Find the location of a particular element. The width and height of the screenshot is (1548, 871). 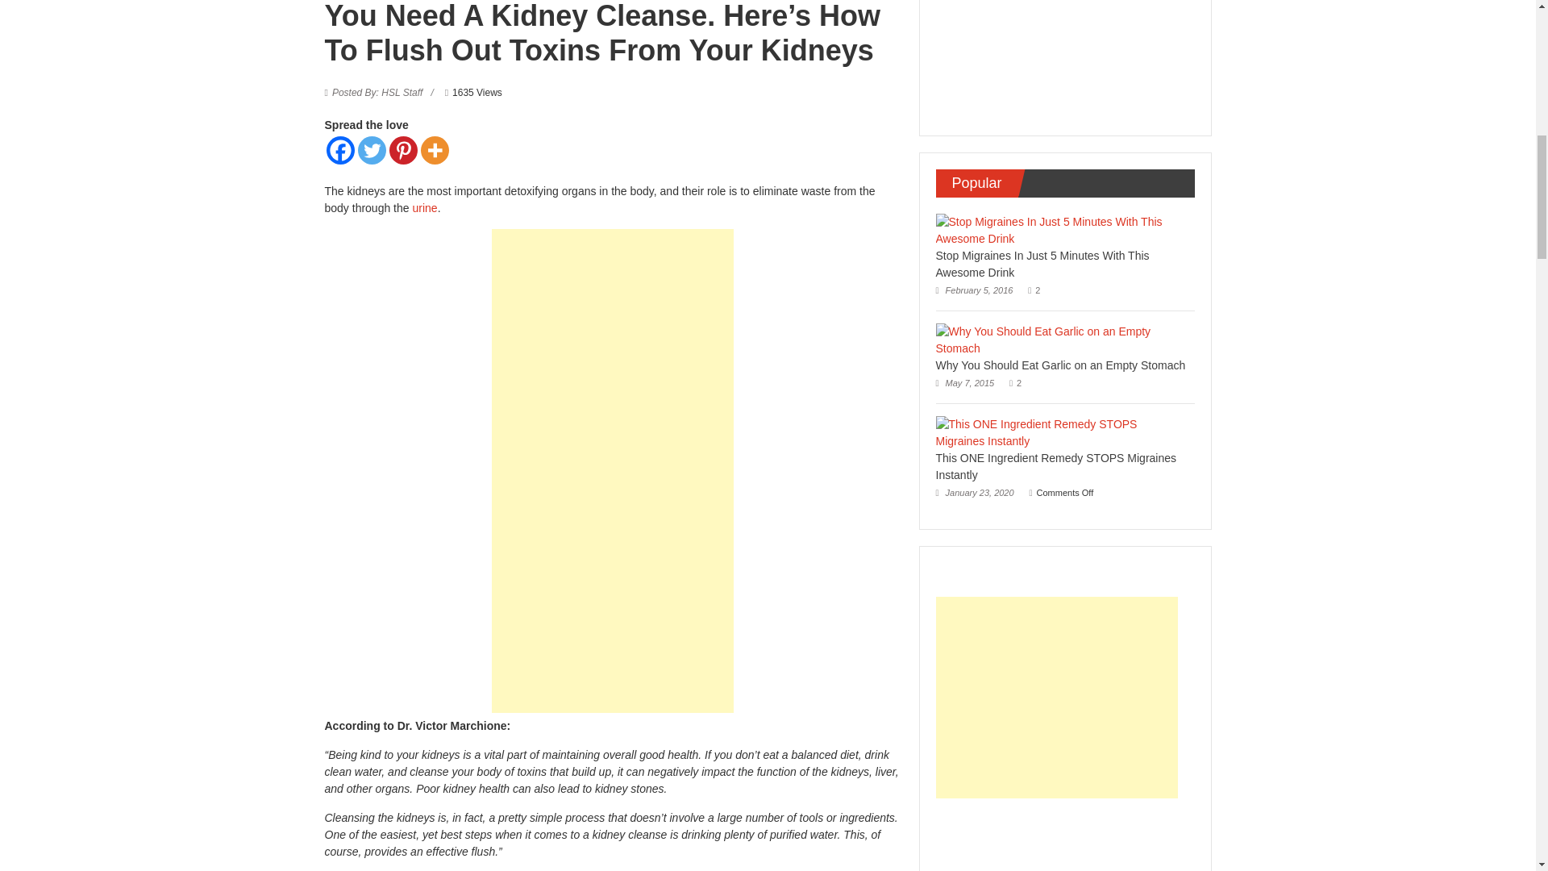

Facebook is located at coordinates (339, 150).